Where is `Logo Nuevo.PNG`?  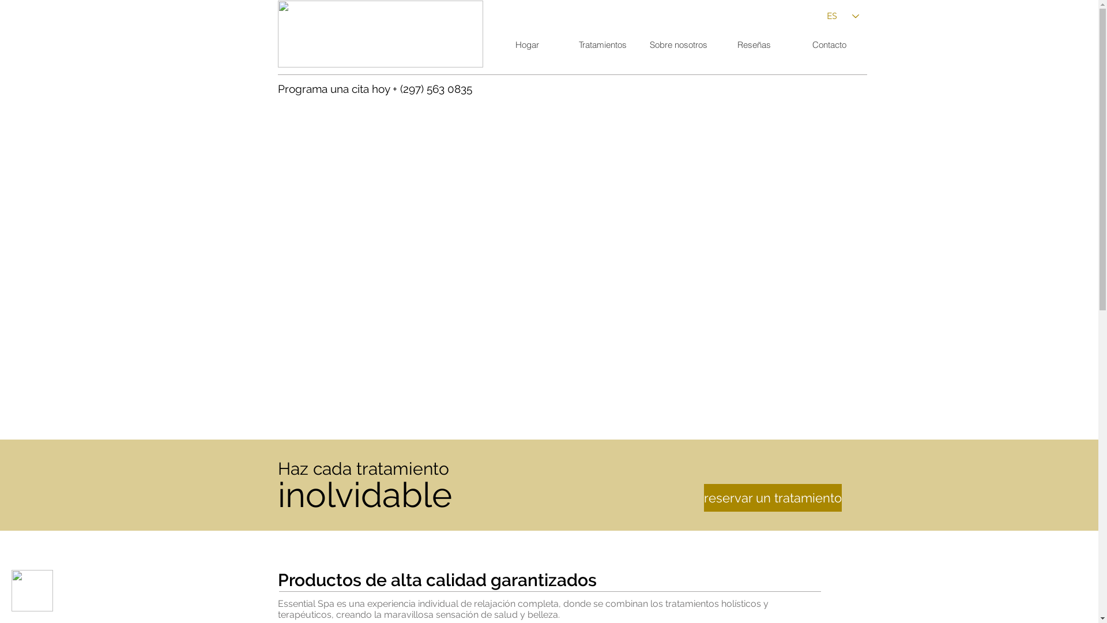 Logo Nuevo.PNG is located at coordinates (381, 34).